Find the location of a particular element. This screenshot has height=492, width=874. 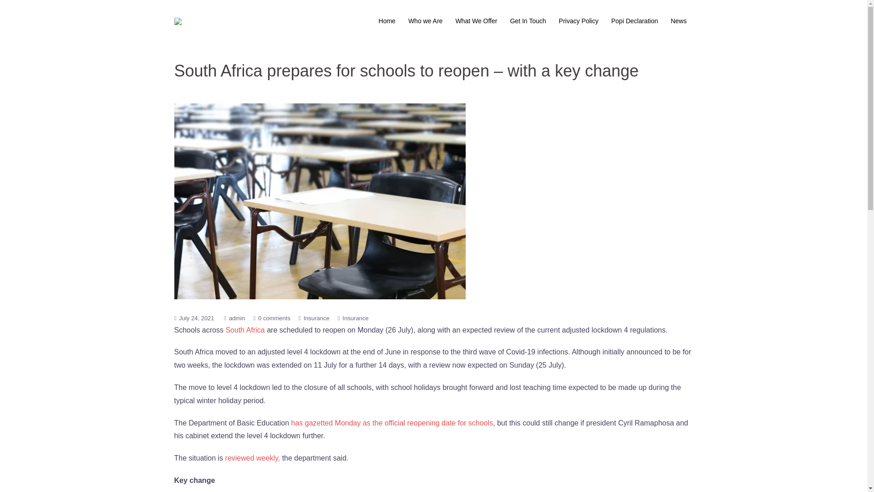

July 24, 2021 is located at coordinates (197, 318).